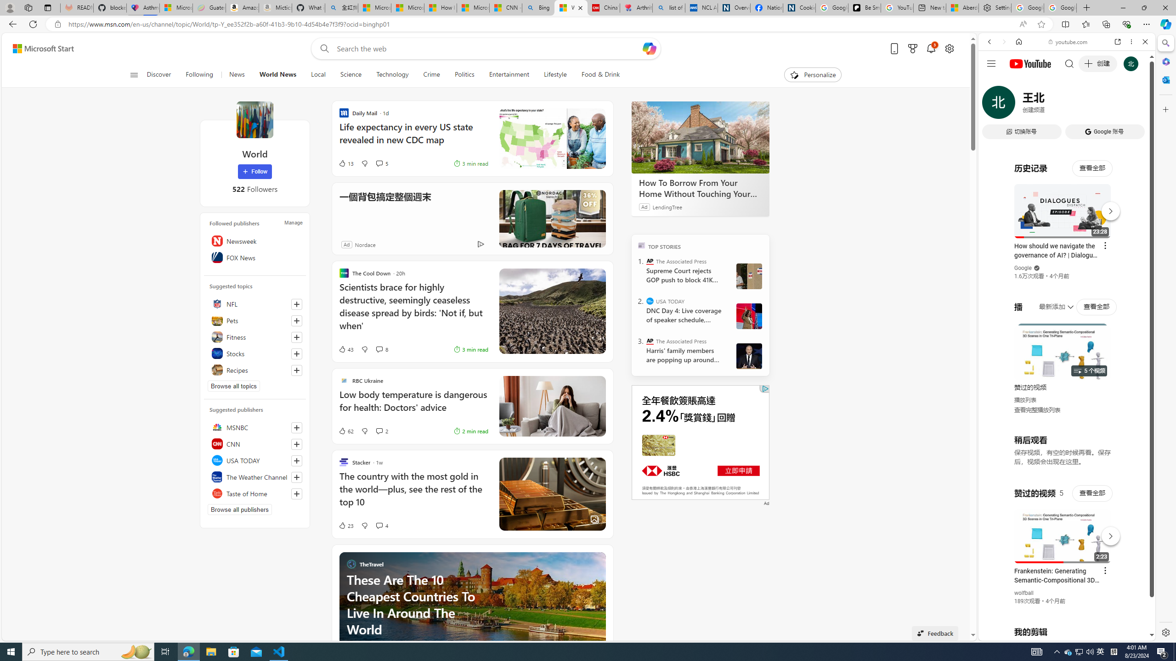  I want to click on WEB  , so click(994, 105).